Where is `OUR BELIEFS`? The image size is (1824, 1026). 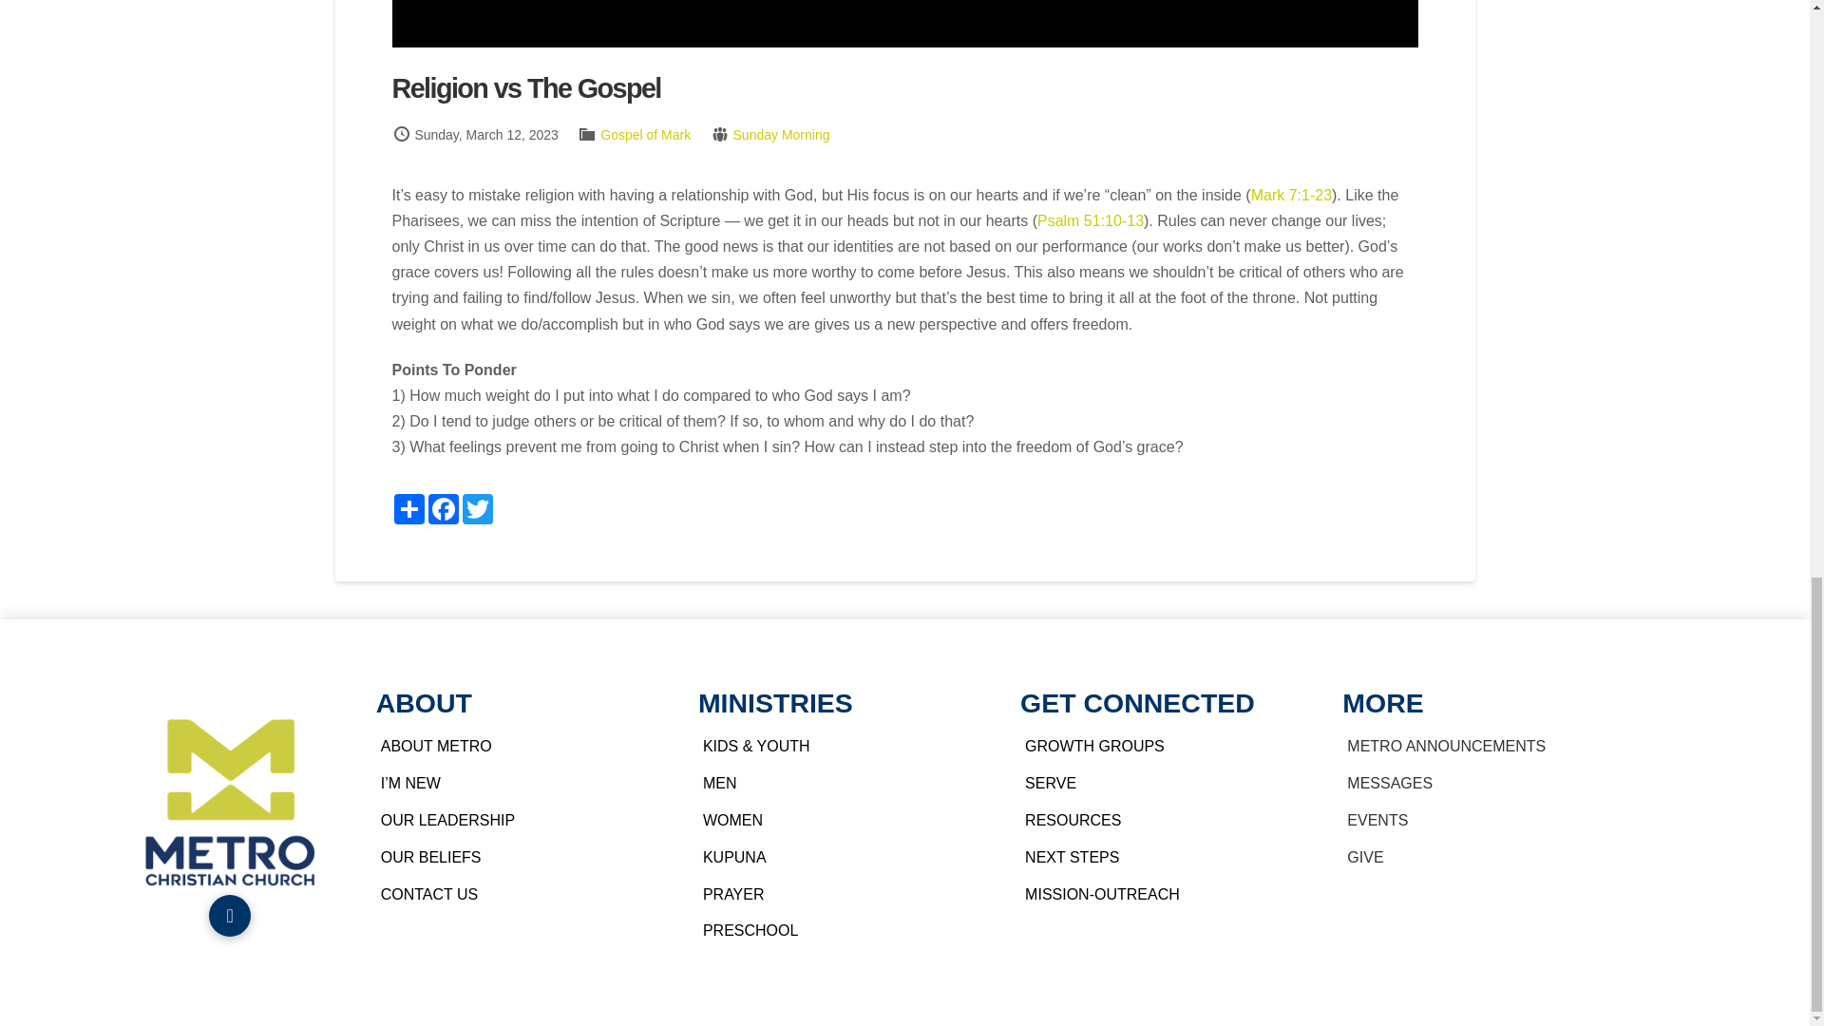
OUR BELIEFS is located at coordinates (521, 857).